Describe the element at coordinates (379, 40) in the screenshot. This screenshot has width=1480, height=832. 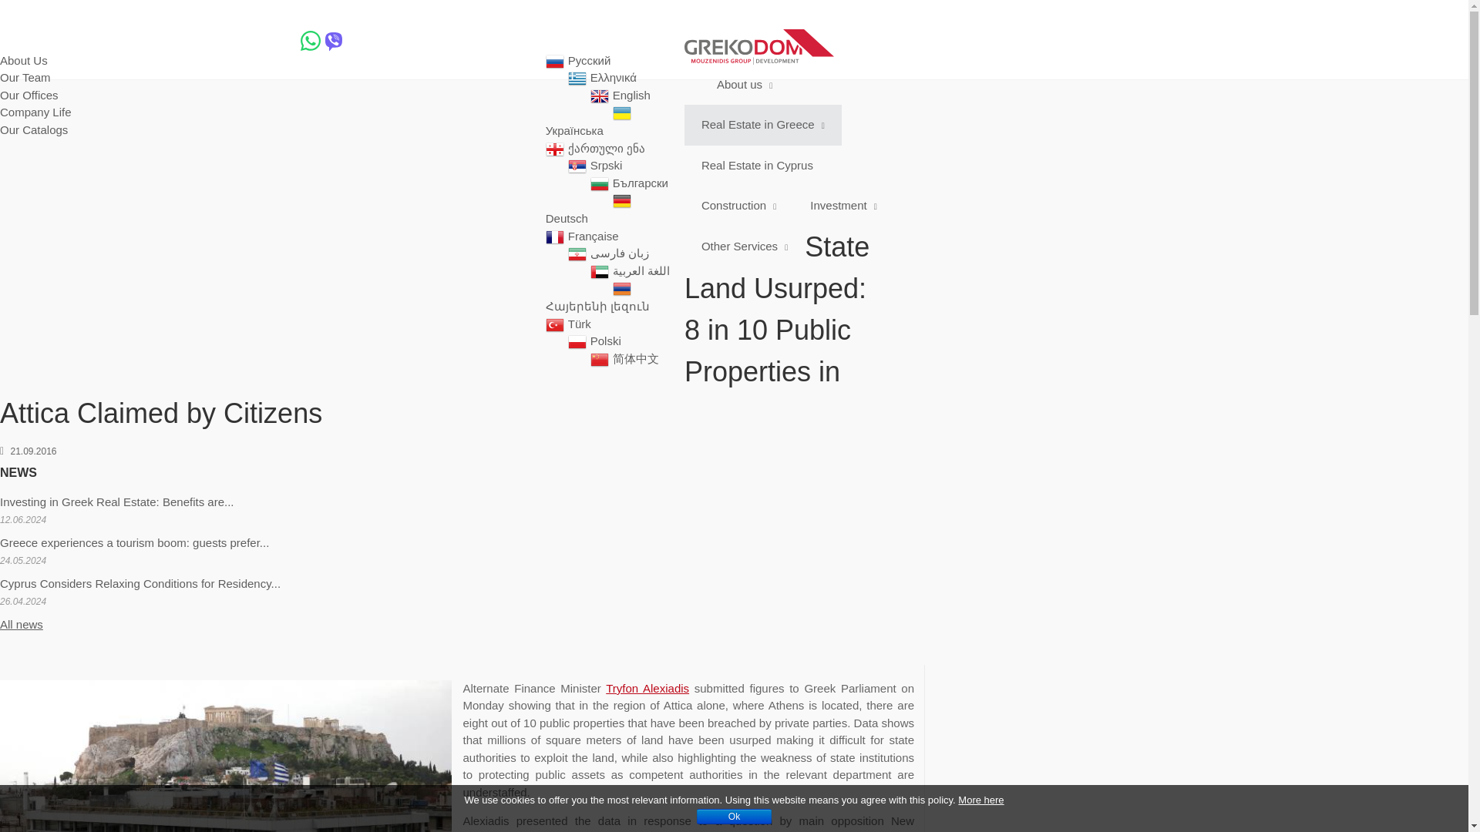
I see `Callback` at that location.